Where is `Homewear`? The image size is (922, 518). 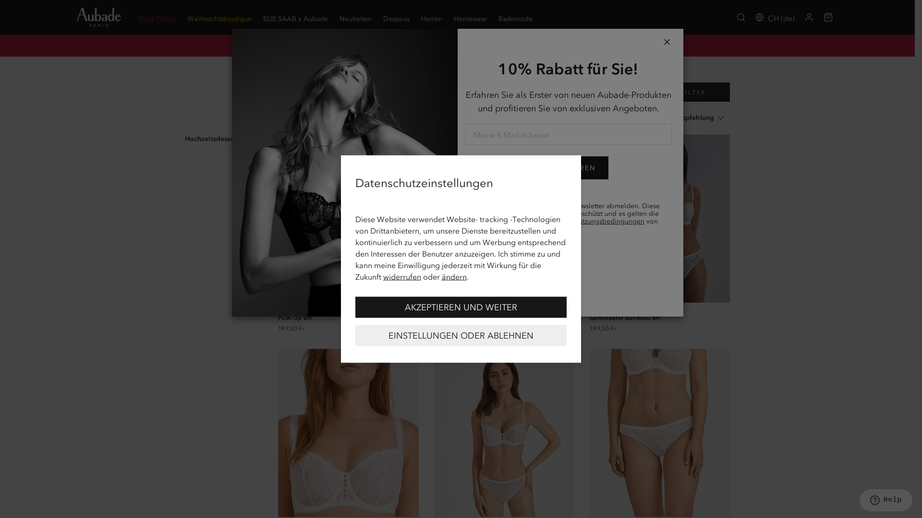 Homewear is located at coordinates (470, 17).